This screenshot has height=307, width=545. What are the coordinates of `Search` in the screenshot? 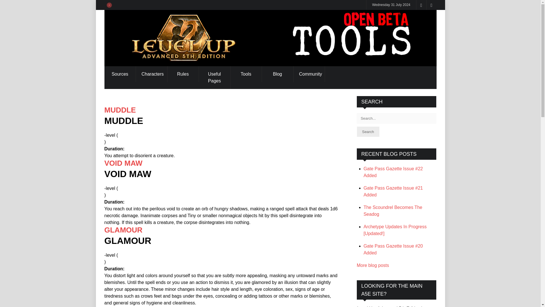 It's located at (368, 131).